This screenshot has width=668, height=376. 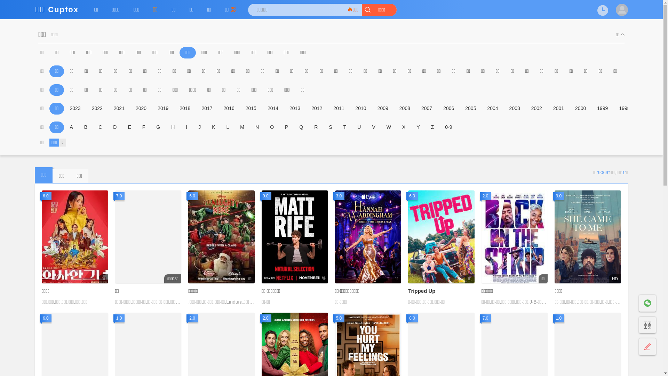 I want to click on 2011, so click(x=339, y=109).